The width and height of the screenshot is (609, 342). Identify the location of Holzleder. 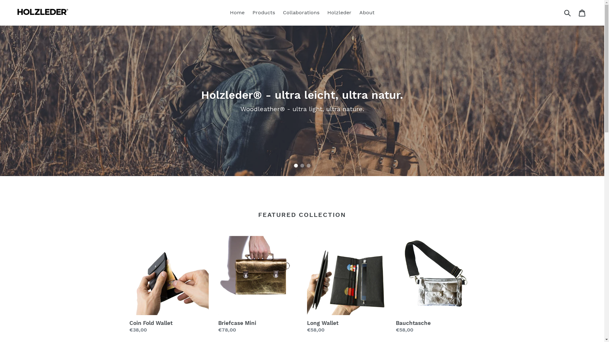
(339, 13).